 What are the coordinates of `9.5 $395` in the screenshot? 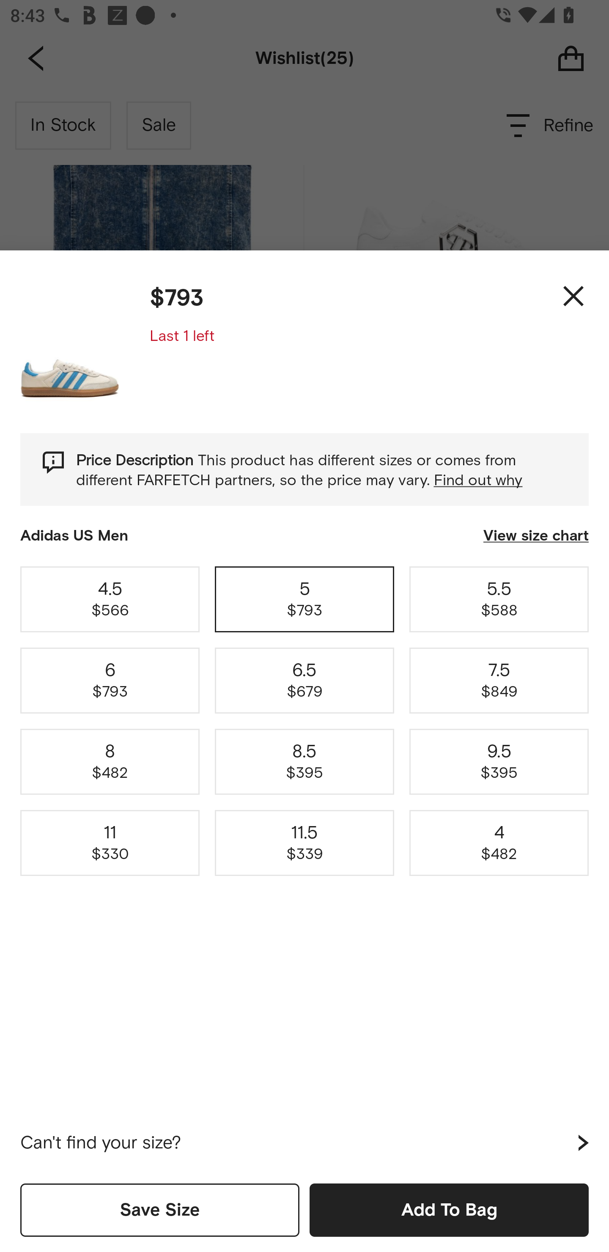 It's located at (499, 761).